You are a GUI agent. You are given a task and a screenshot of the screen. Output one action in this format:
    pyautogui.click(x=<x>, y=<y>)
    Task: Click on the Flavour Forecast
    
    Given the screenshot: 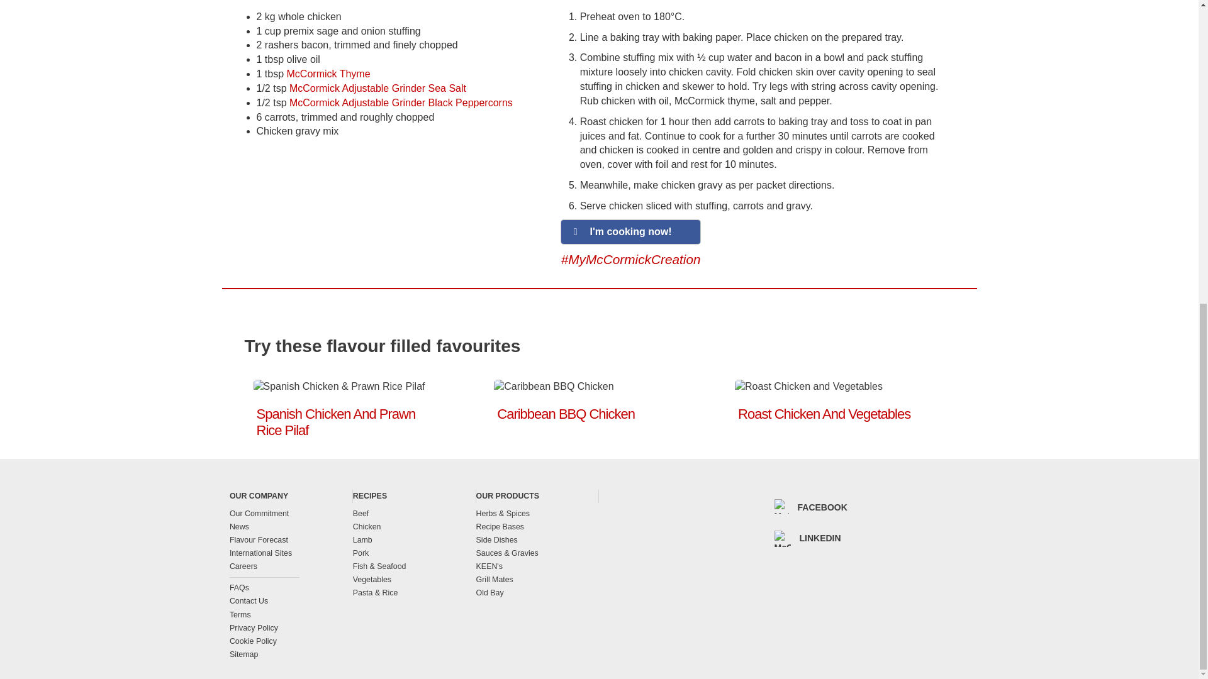 What is the action you would take?
    pyautogui.click(x=291, y=540)
    